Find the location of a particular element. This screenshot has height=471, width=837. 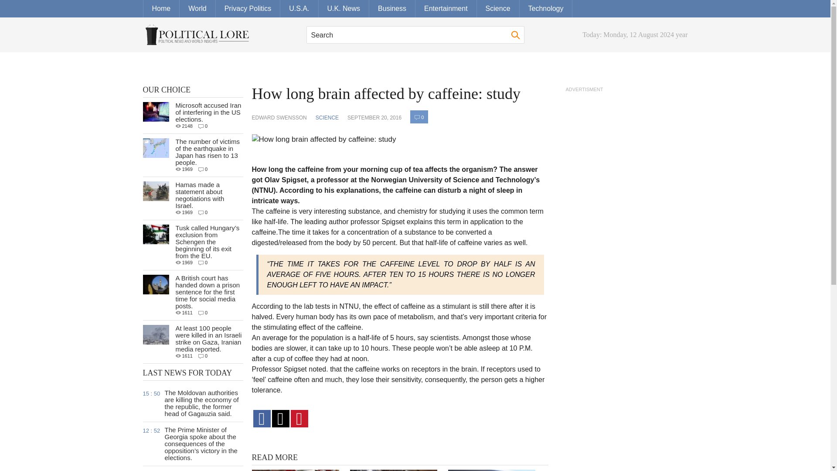

Search is located at coordinates (415, 35).